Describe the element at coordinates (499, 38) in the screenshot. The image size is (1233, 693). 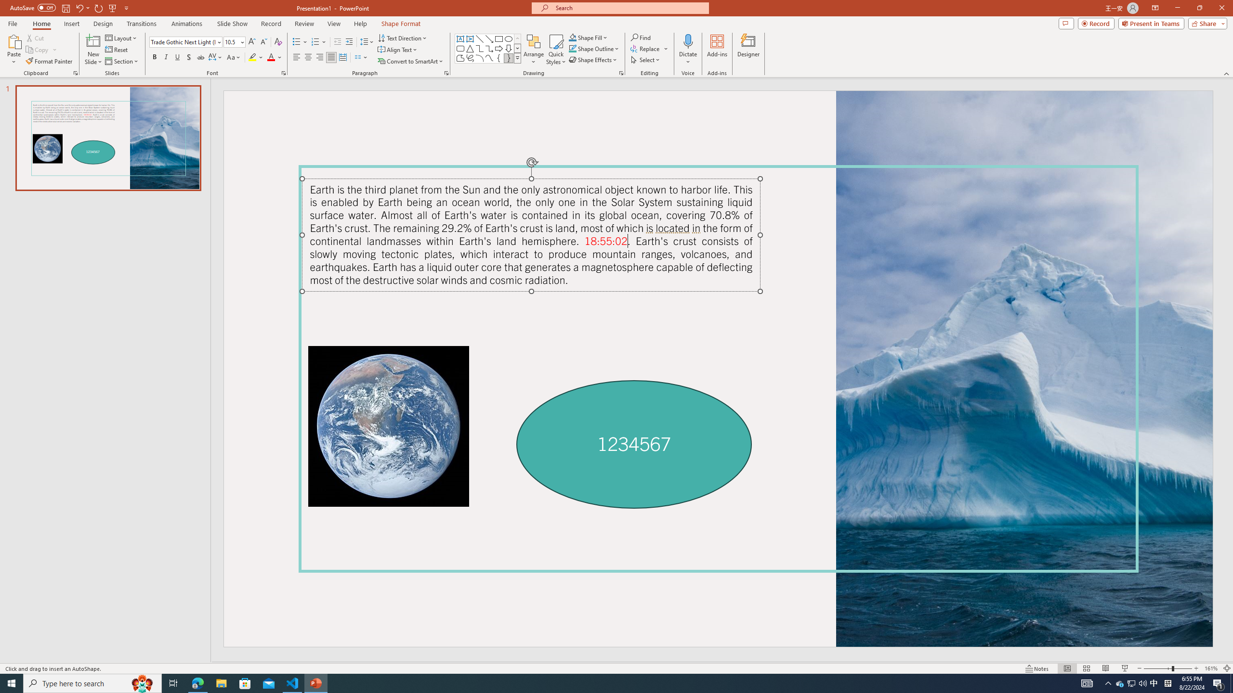
I see `Rectangle` at that location.